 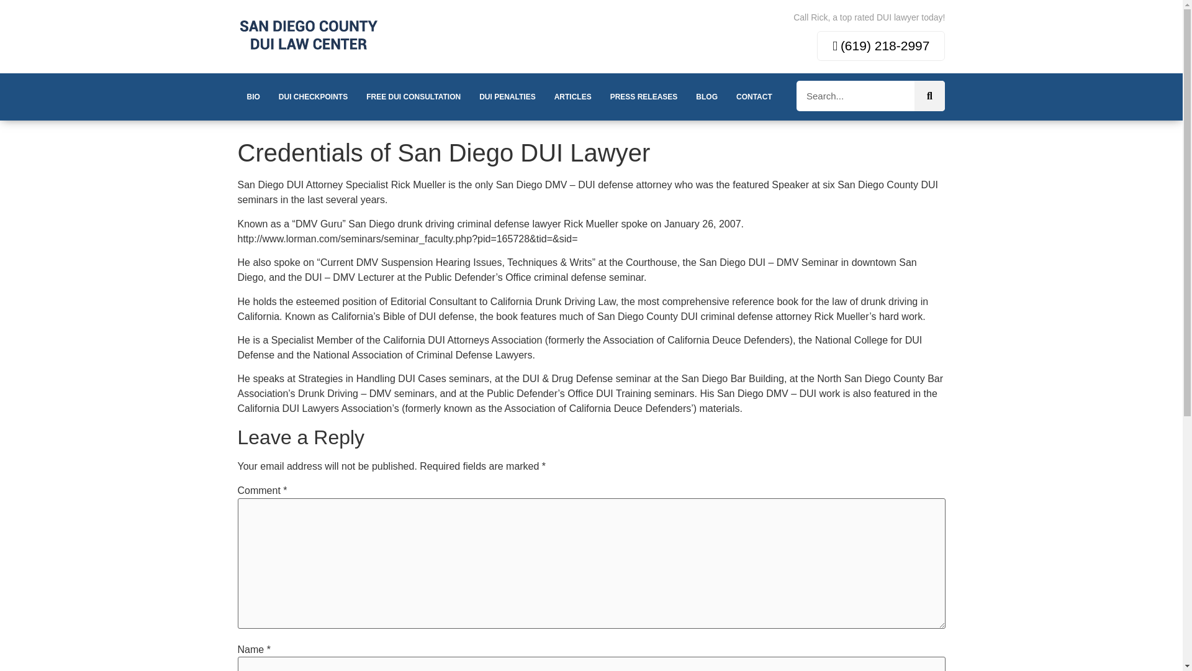 What do you see at coordinates (253, 97) in the screenshot?
I see `BIO` at bounding box center [253, 97].